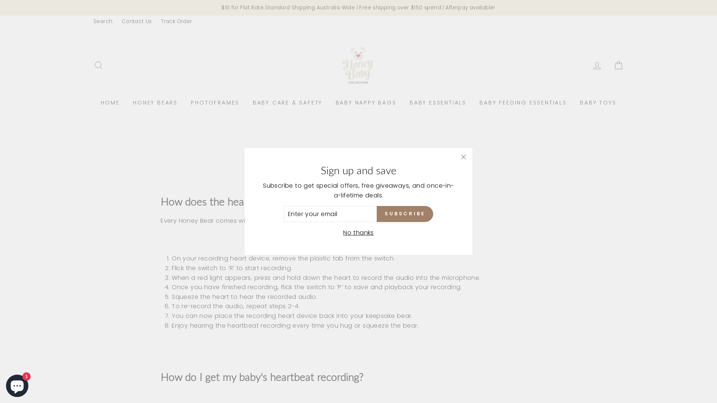 The height and width of the screenshot is (403, 717). What do you see at coordinates (597, 66) in the screenshot?
I see `LOG IN` at bounding box center [597, 66].